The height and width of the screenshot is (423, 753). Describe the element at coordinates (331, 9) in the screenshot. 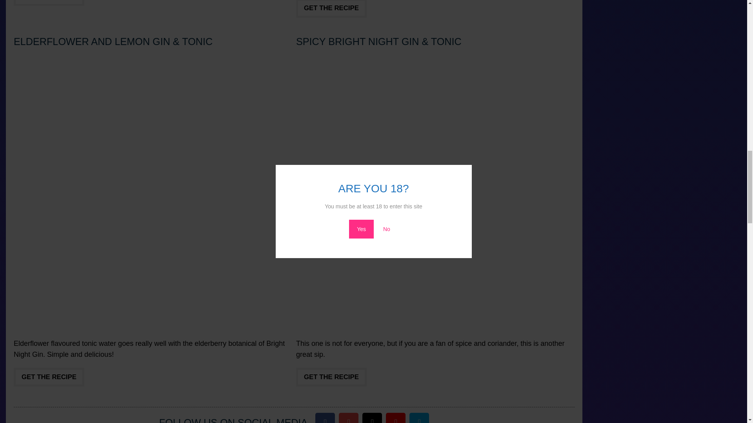

I see `GET THE RECIPE` at that location.